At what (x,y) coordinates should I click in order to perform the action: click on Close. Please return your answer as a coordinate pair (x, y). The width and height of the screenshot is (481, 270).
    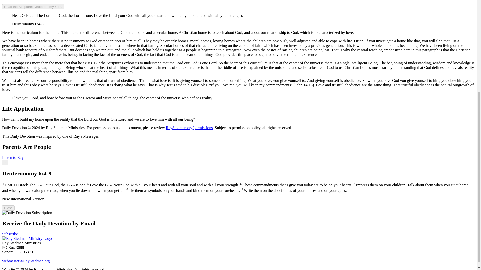
    Looking at the image, I should click on (8, 208).